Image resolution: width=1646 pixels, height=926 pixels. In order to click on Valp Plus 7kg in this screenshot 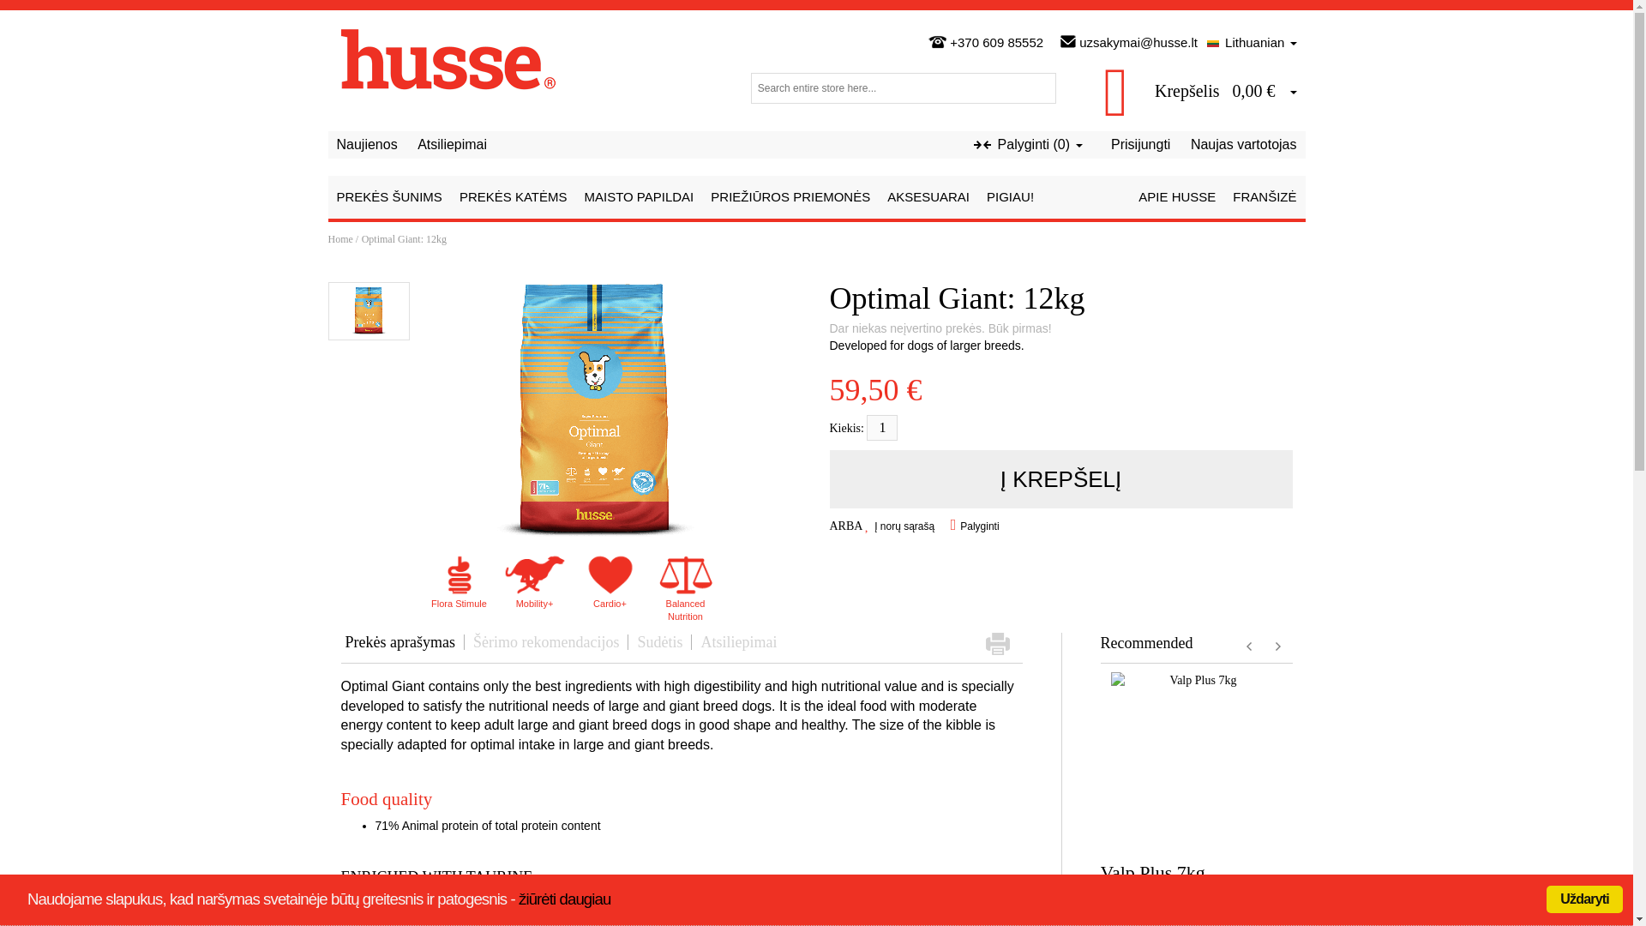, I will do `click(1152, 873)`.